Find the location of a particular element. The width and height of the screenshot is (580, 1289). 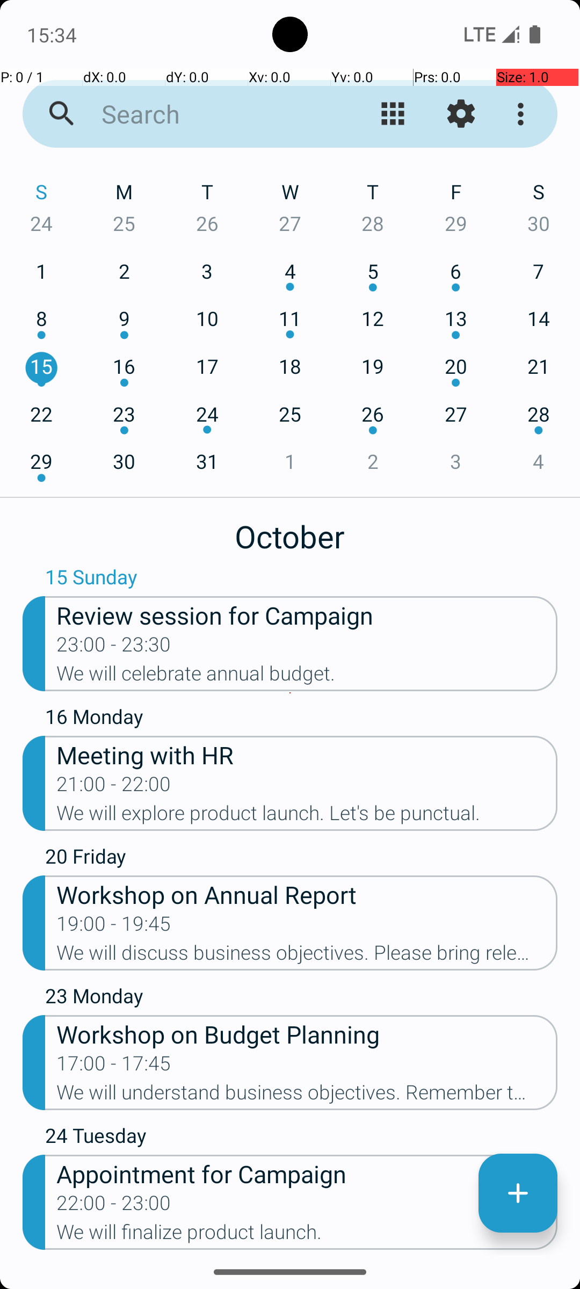

Appointment for Campaign is located at coordinates (307, 1173).